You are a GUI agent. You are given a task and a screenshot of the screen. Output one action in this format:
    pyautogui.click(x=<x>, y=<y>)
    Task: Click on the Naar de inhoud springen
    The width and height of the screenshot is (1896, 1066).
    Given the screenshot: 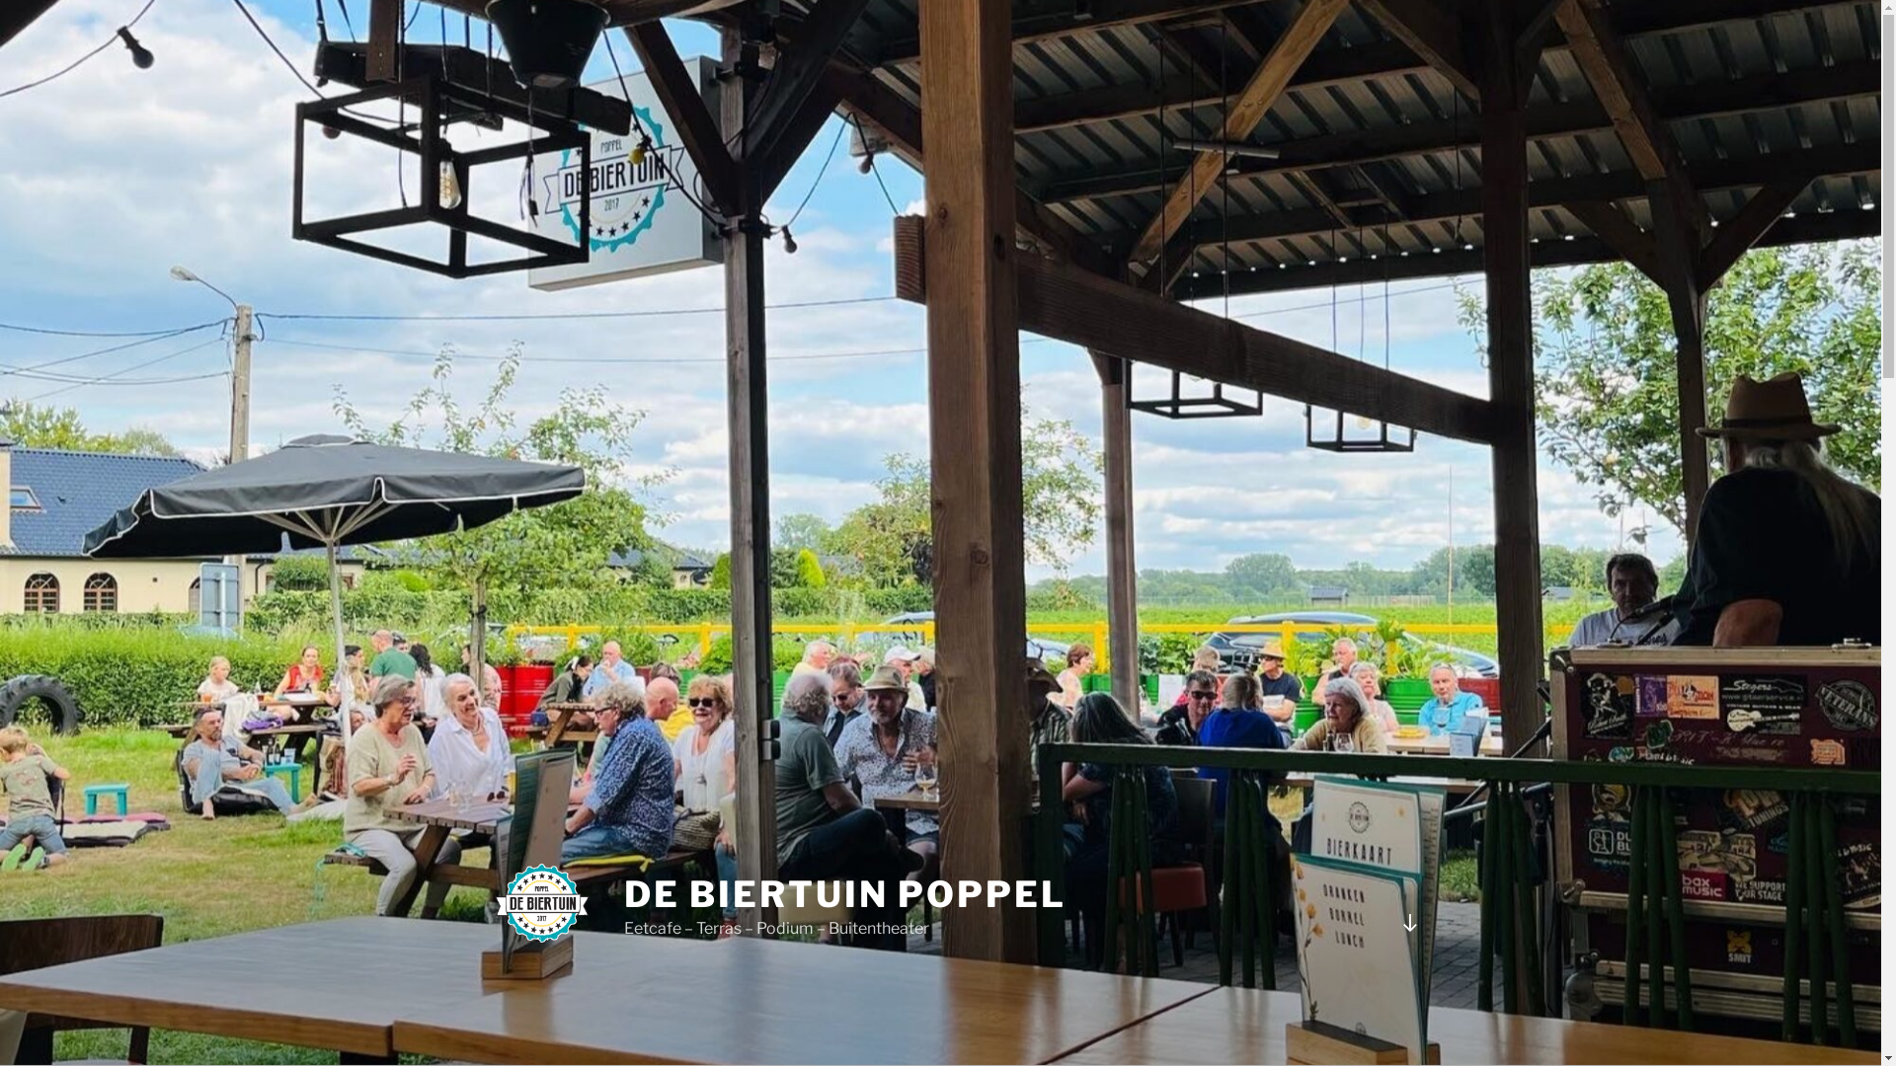 What is the action you would take?
    pyautogui.click(x=0, y=0)
    